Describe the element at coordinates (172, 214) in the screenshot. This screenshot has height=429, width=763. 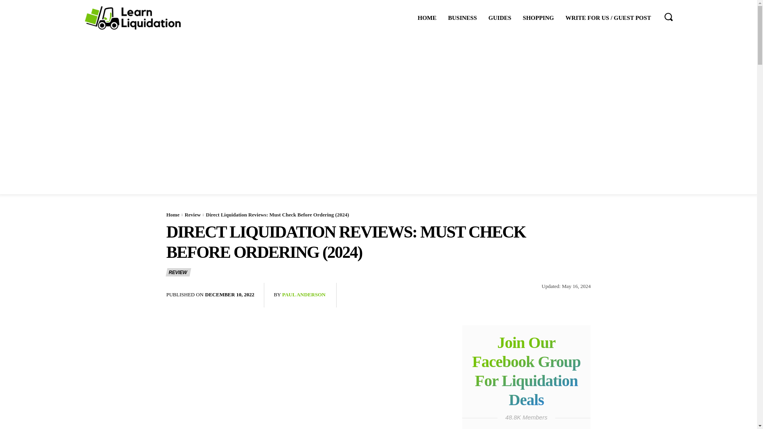
I see `Home` at that location.